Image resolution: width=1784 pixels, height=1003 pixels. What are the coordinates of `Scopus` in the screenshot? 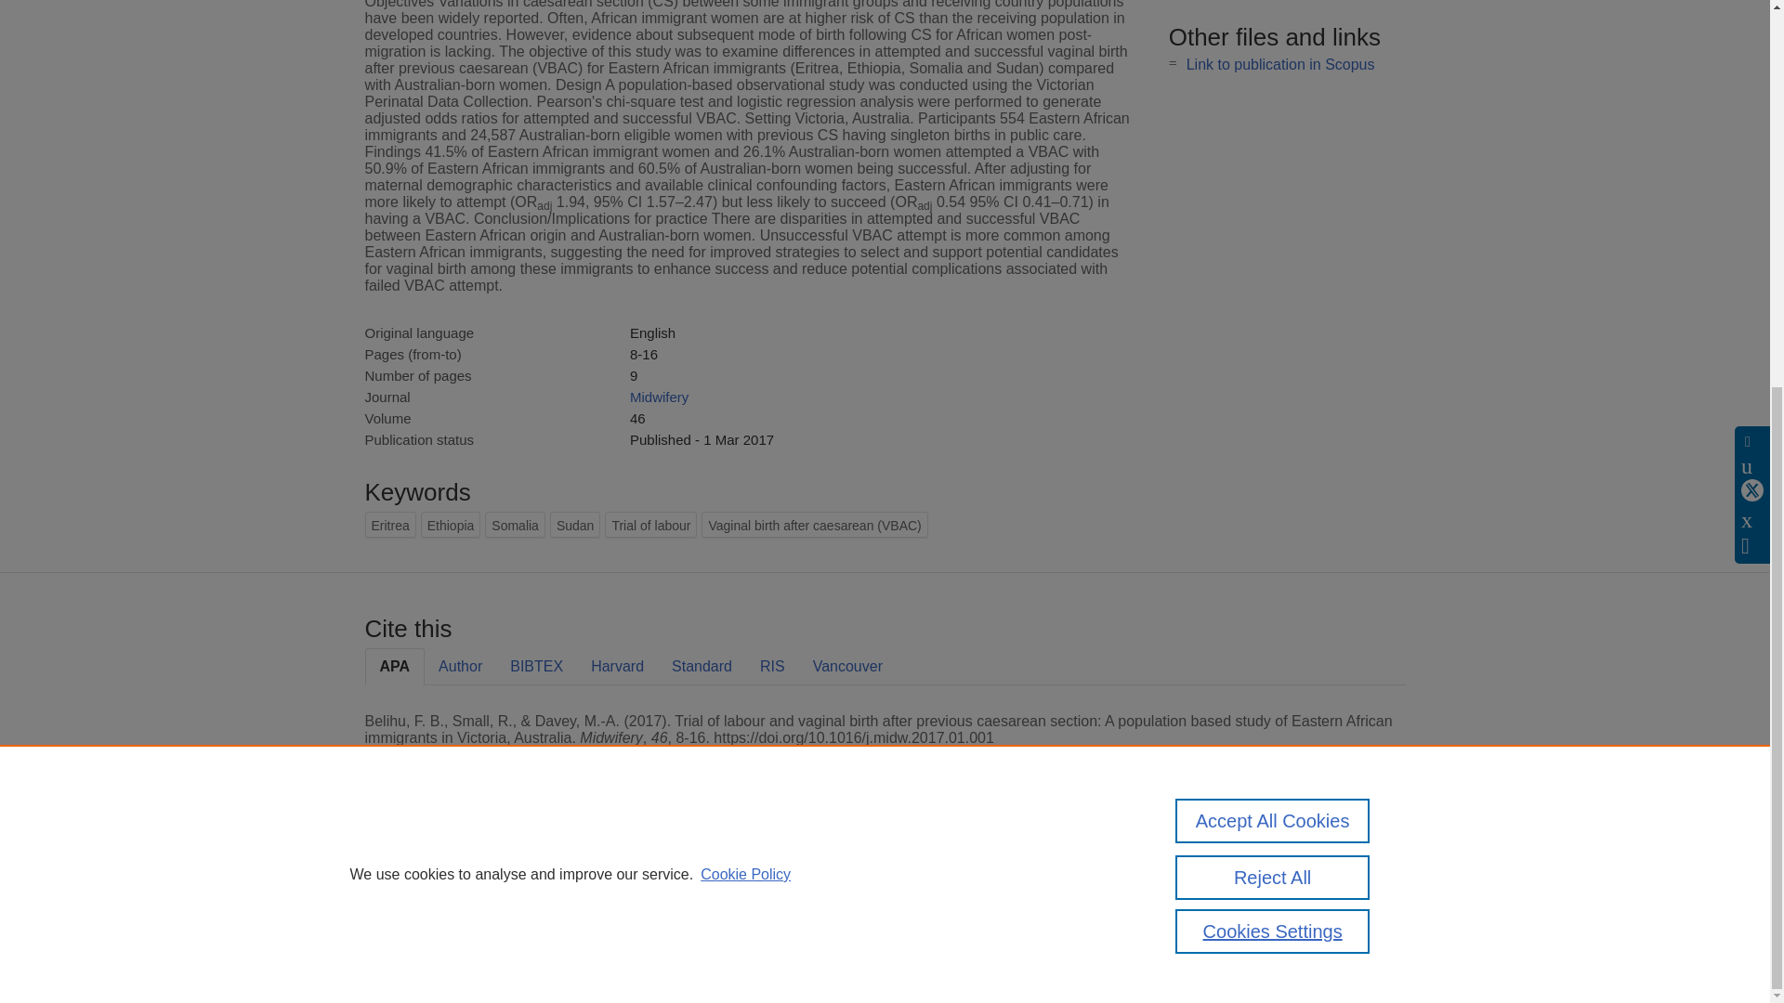 It's located at (483, 867).